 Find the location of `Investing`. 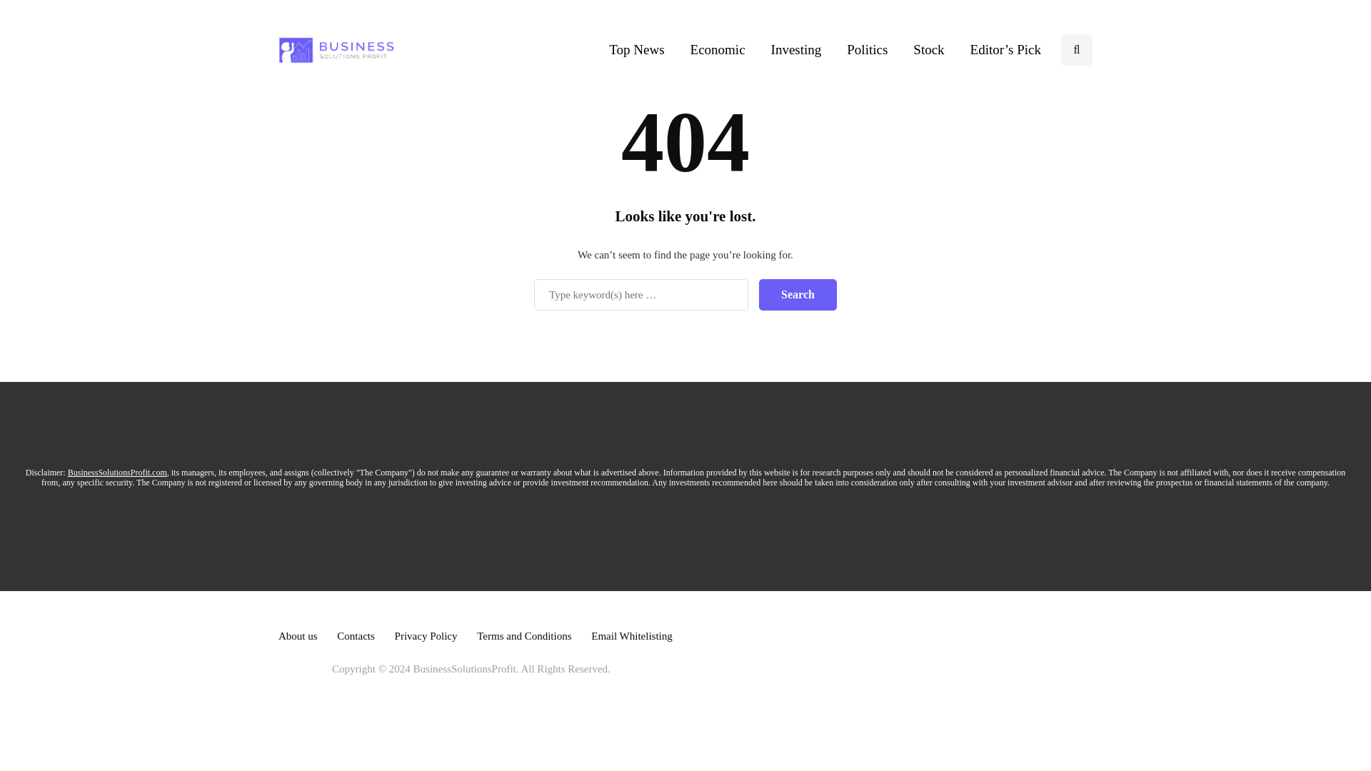

Investing is located at coordinates (796, 49).